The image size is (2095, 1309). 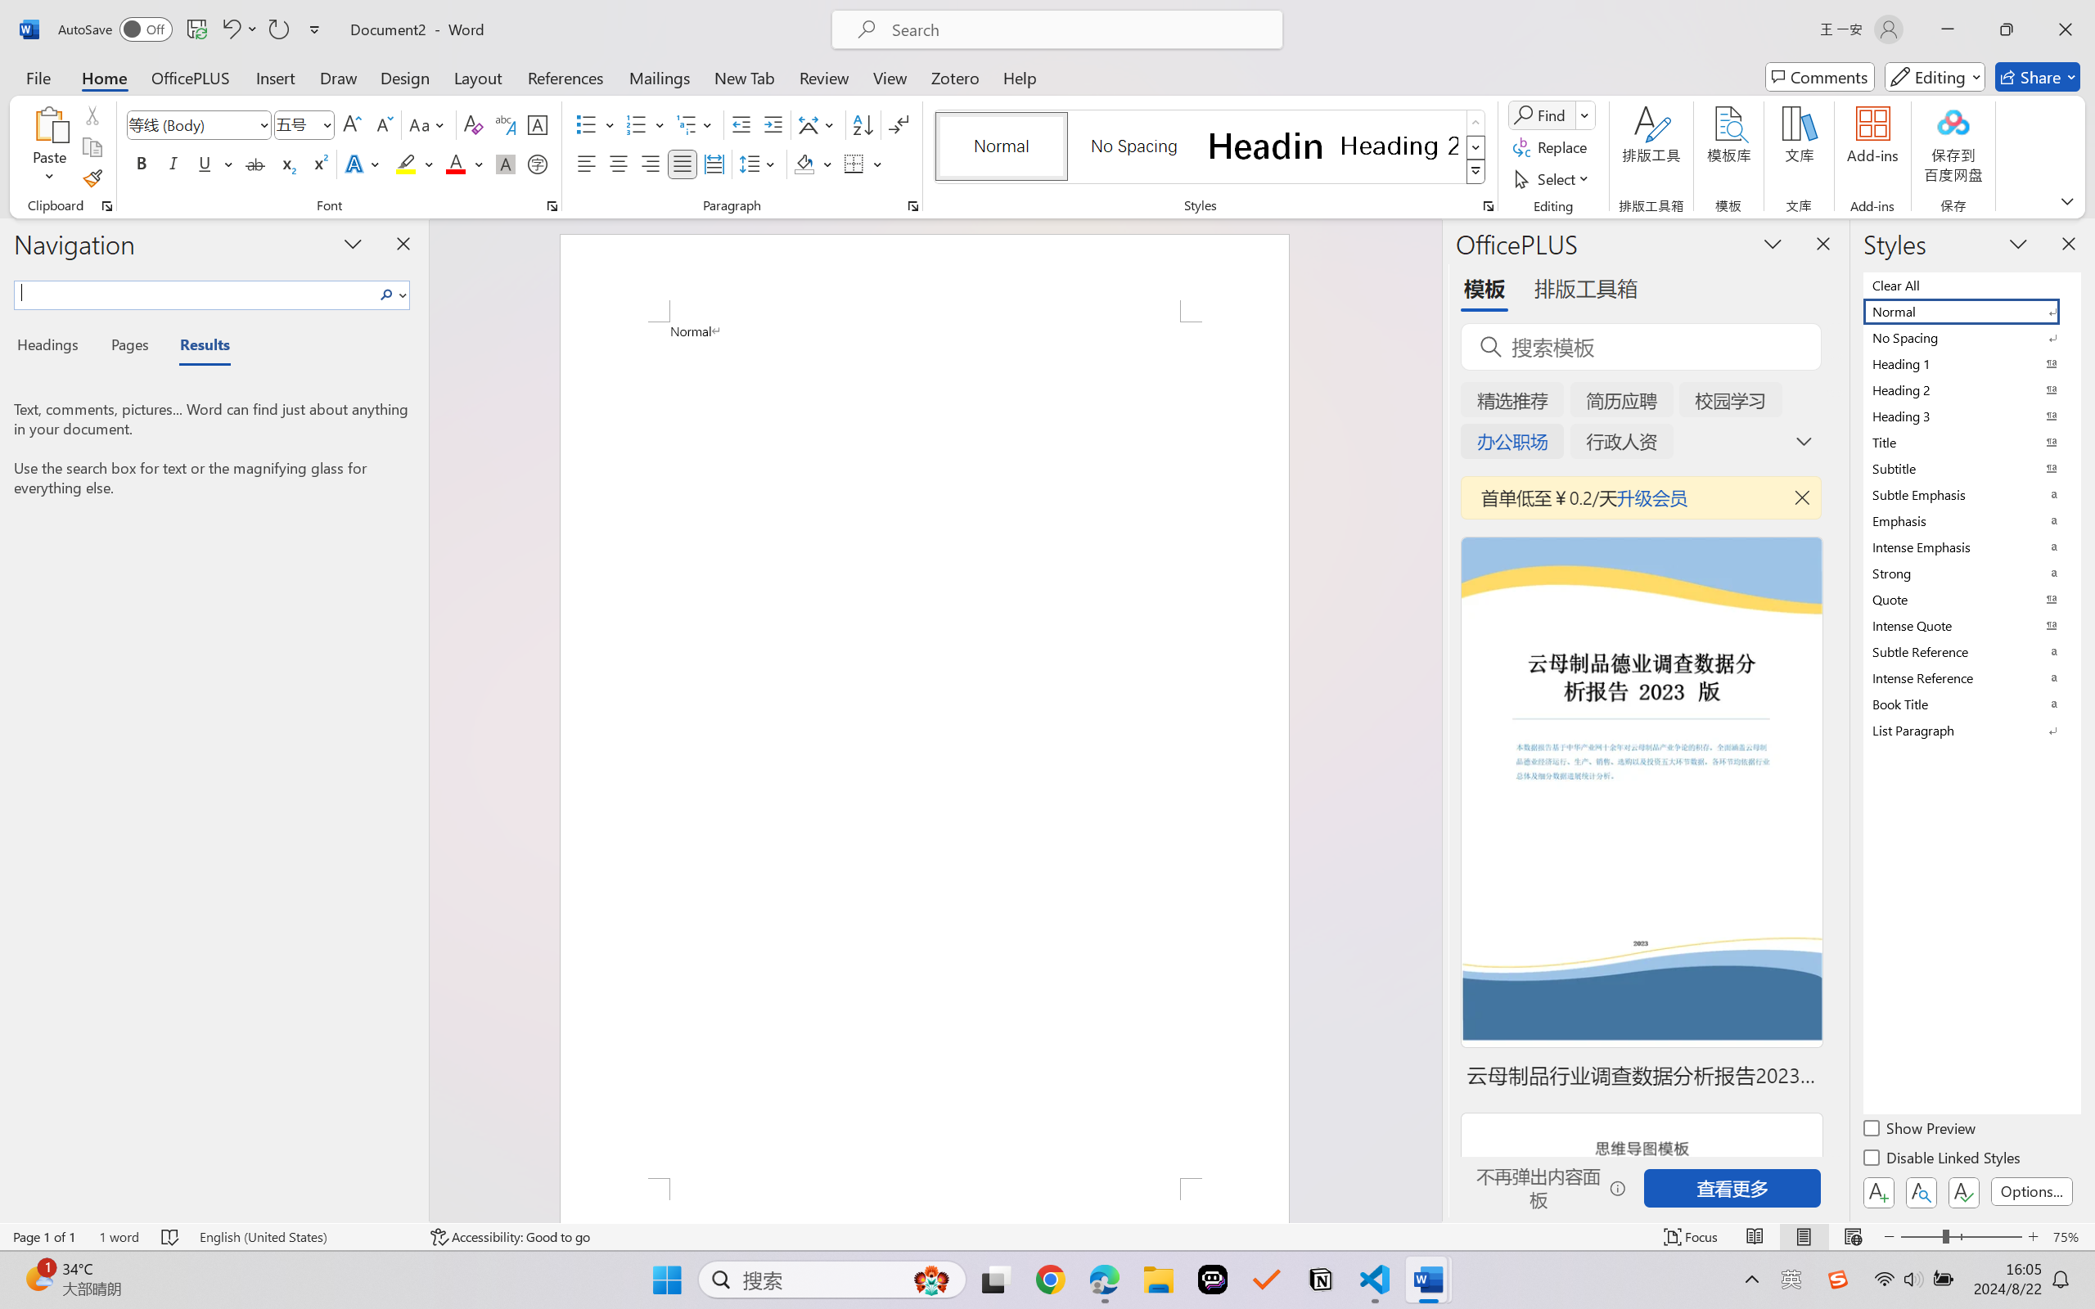 What do you see at coordinates (1971, 625) in the screenshot?
I see `Intense Quote` at bounding box center [1971, 625].